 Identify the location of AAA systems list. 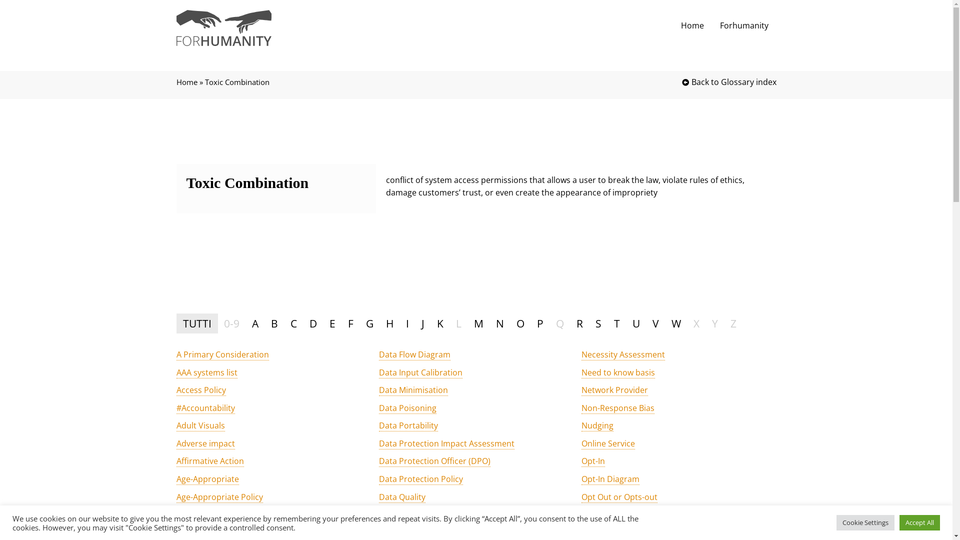
(206, 373).